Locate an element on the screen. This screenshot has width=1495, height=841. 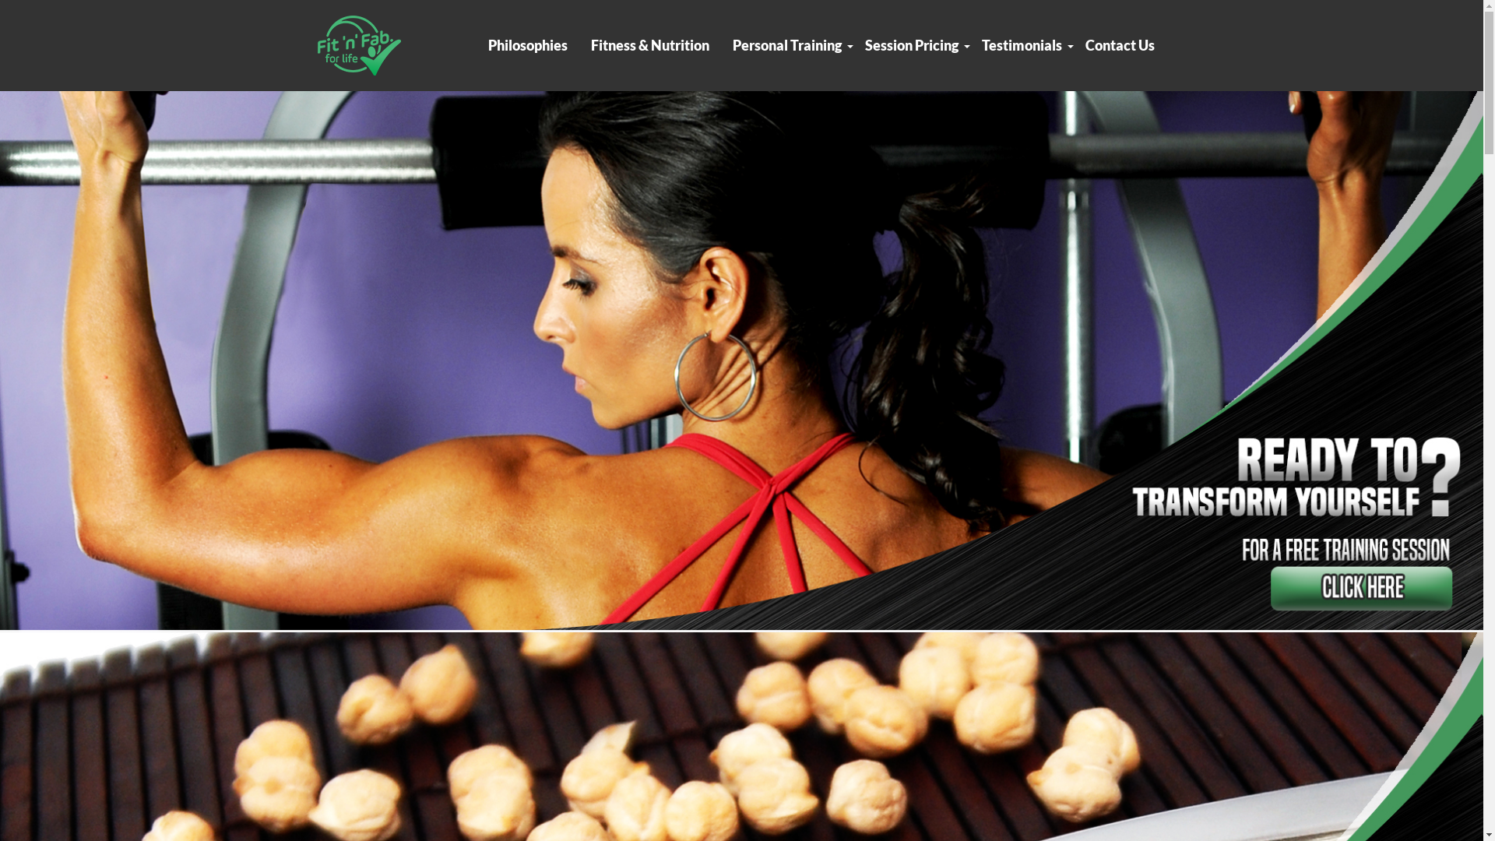
Philosophies is located at coordinates (528, 45).